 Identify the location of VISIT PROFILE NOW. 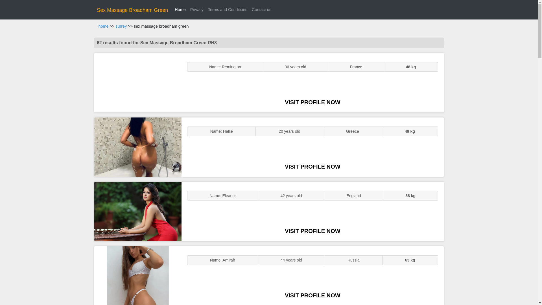
(312, 102).